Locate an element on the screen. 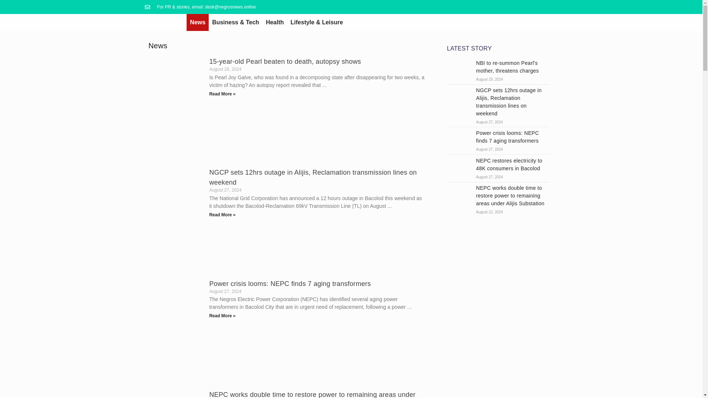 Image resolution: width=708 pixels, height=398 pixels. Power crisis looms: NEPC finds 7 aging transformers is located at coordinates (507, 137).